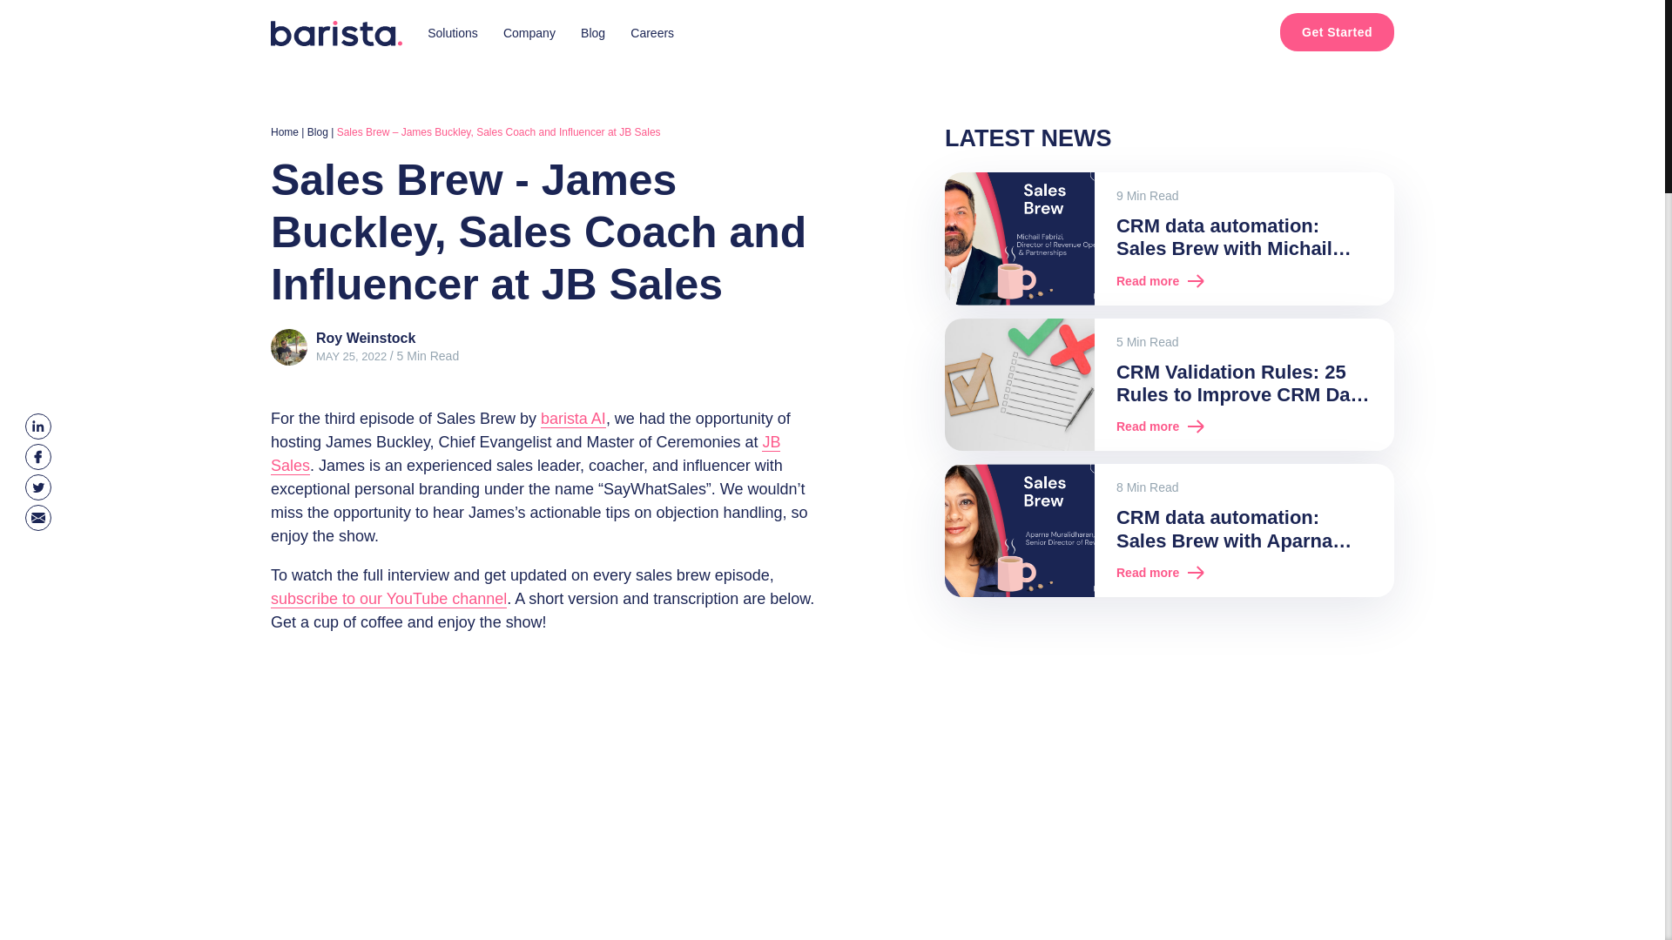 Image resolution: width=1672 pixels, height=940 pixels. Describe the element at coordinates (453, 33) in the screenshot. I see `Solutions` at that location.